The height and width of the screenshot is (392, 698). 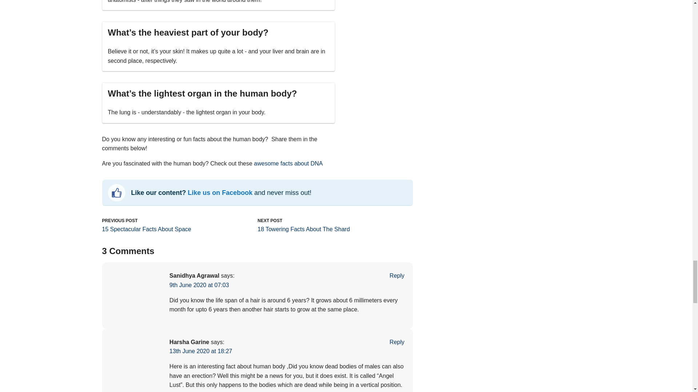 I want to click on 15 Spectacular Facts About Space, so click(x=146, y=229).